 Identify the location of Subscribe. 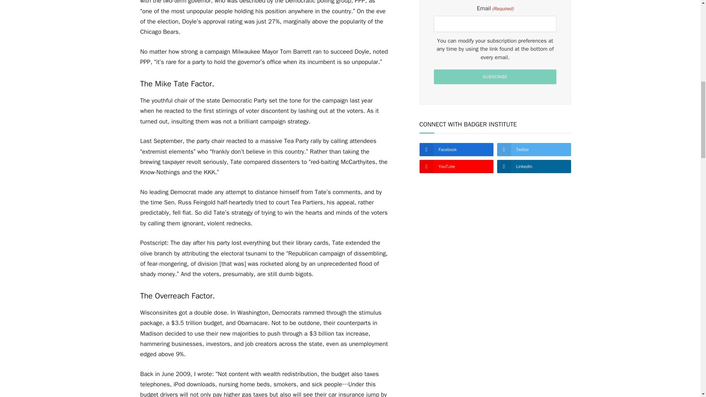
(495, 76).